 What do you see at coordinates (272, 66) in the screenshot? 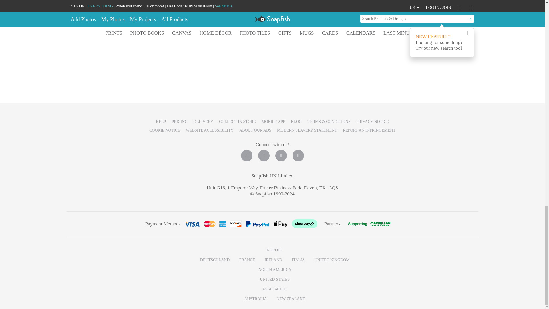
I see `Customer reviews powered by Trustpilot` at bounding box center [272, 66].